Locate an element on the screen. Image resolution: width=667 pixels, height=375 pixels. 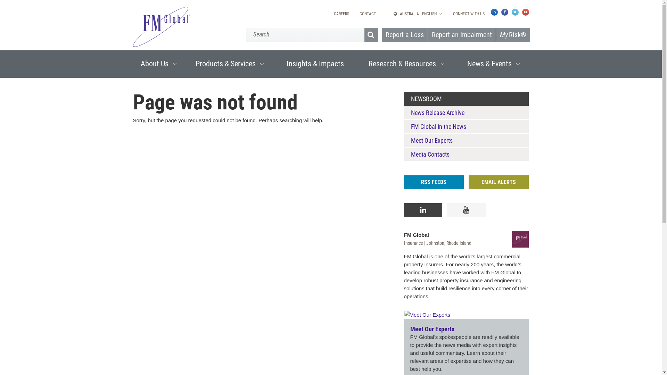
FM Global in the News is located at coordinates (438, 126).